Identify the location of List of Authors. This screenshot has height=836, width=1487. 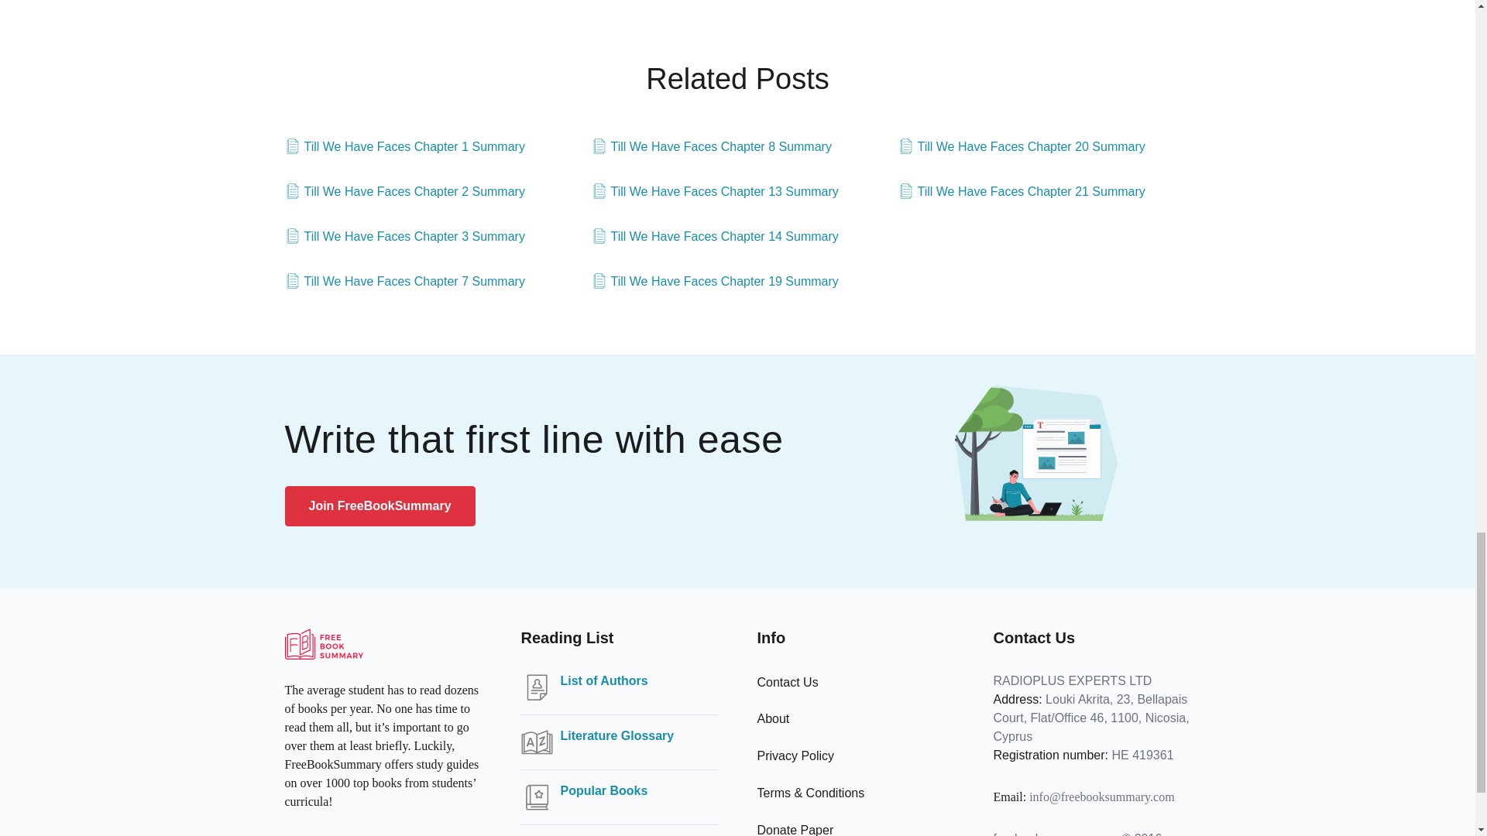
(604, 681).